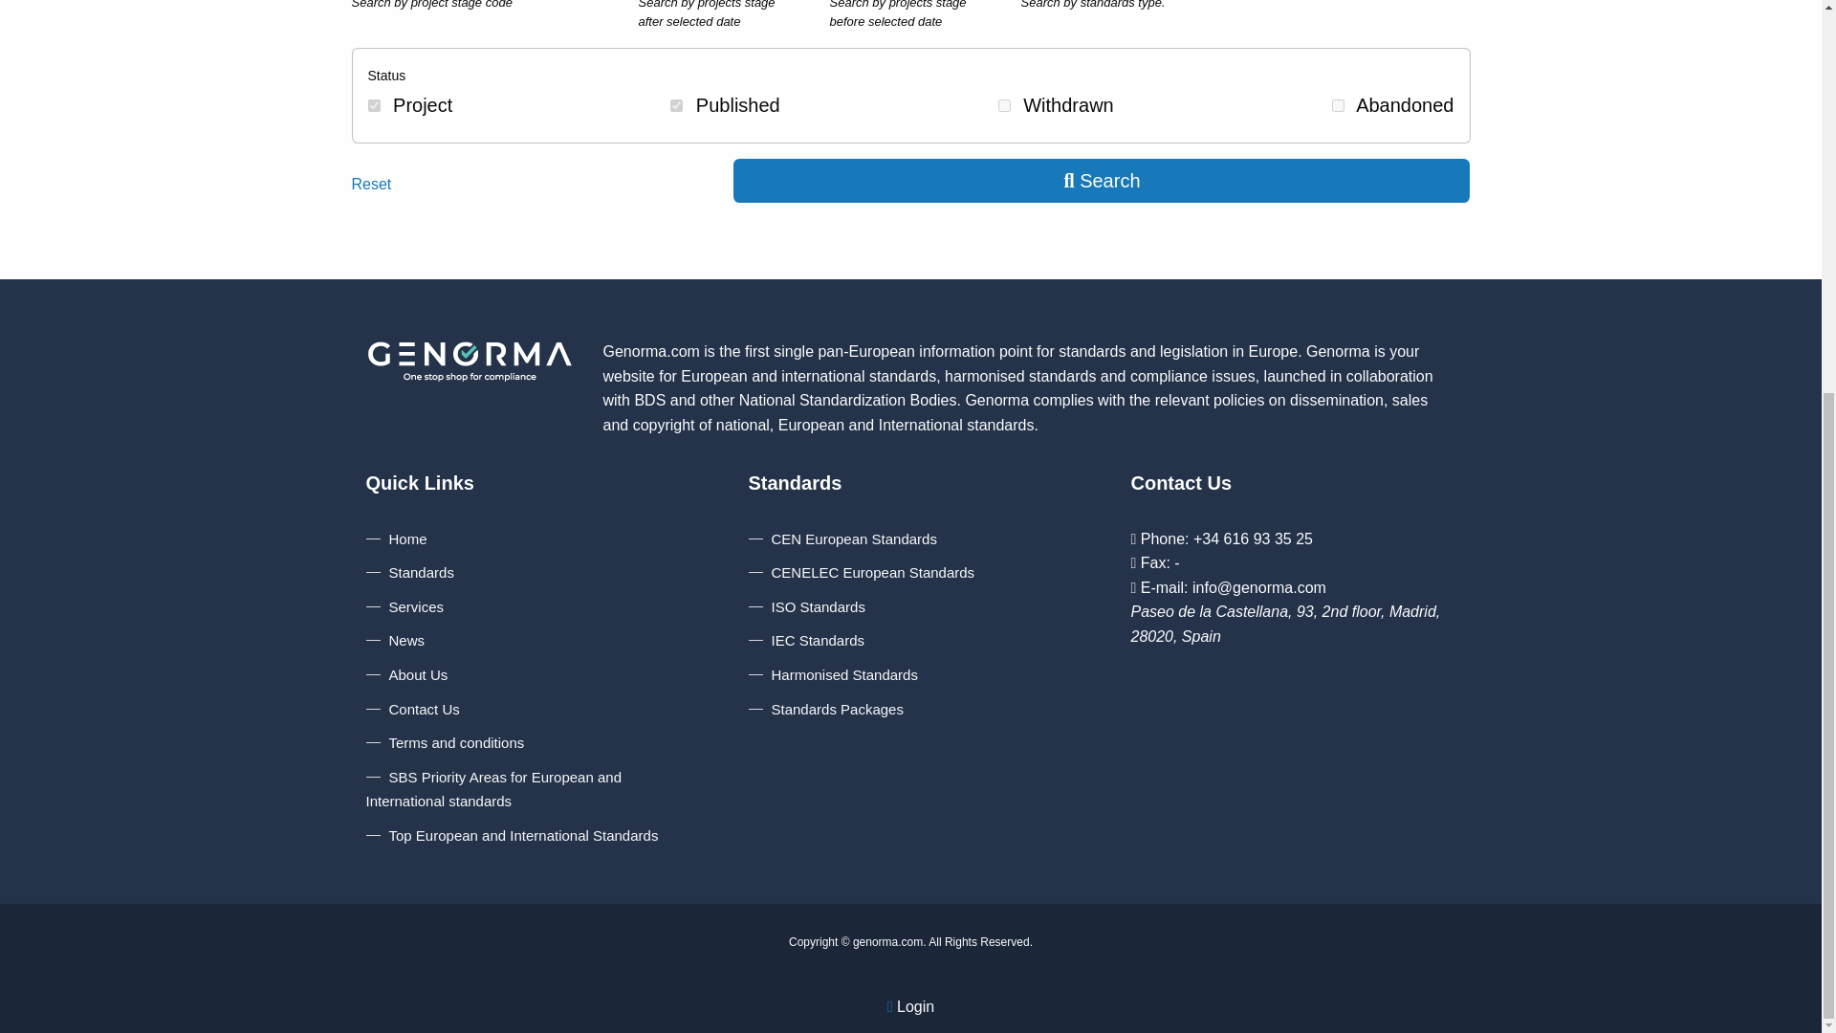  I want to click on Services, so click(404, 606).